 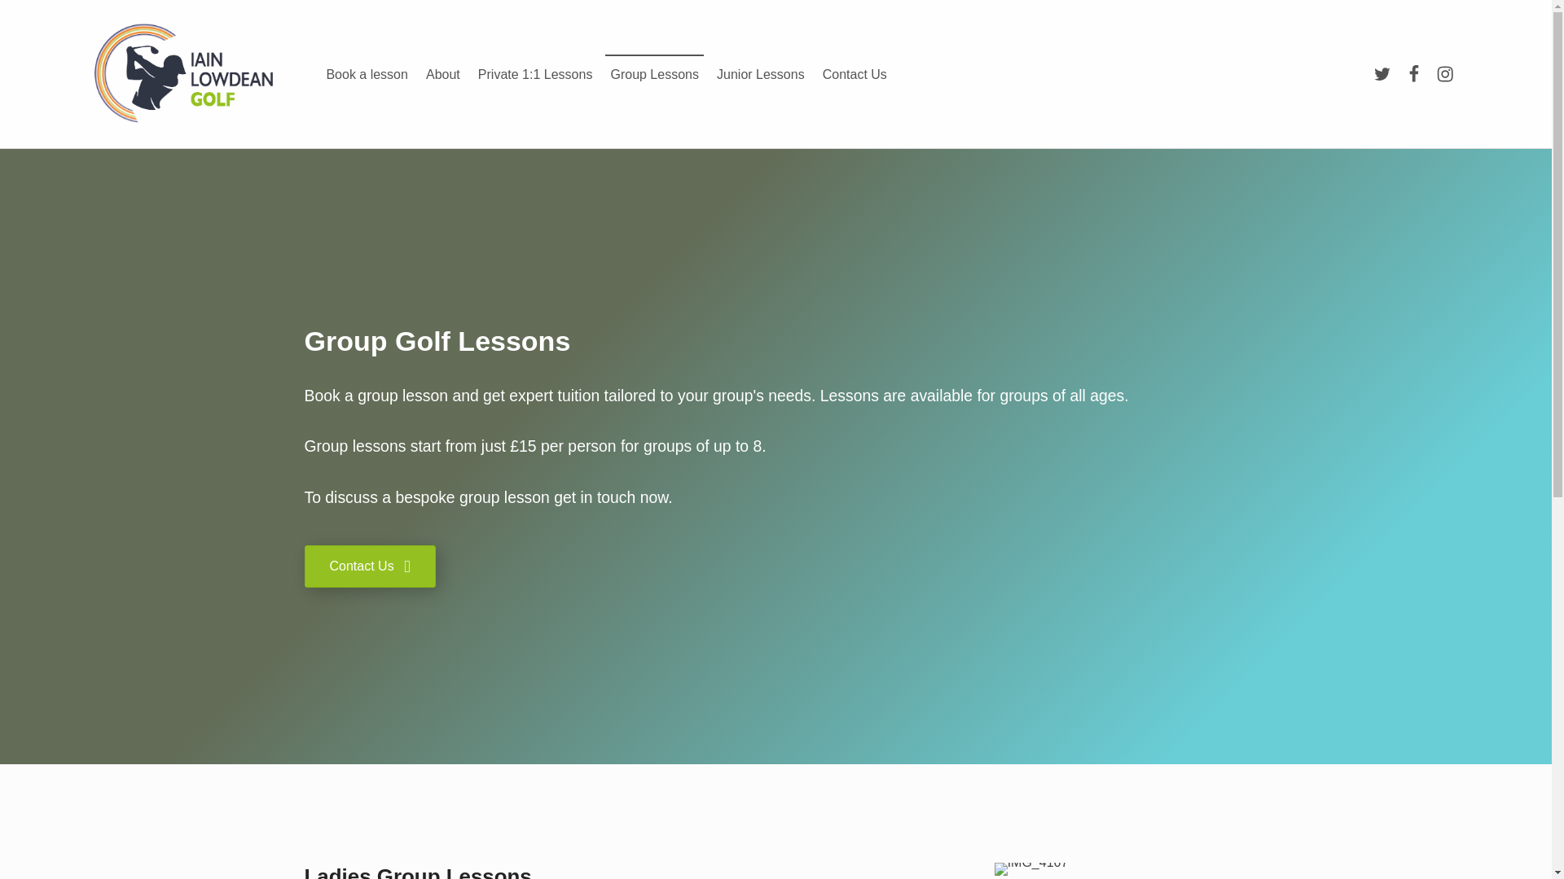 What do you see at coordinates (854, 73) in the screenshot?
I see `Contact Us` at bounding box center [854, 73].